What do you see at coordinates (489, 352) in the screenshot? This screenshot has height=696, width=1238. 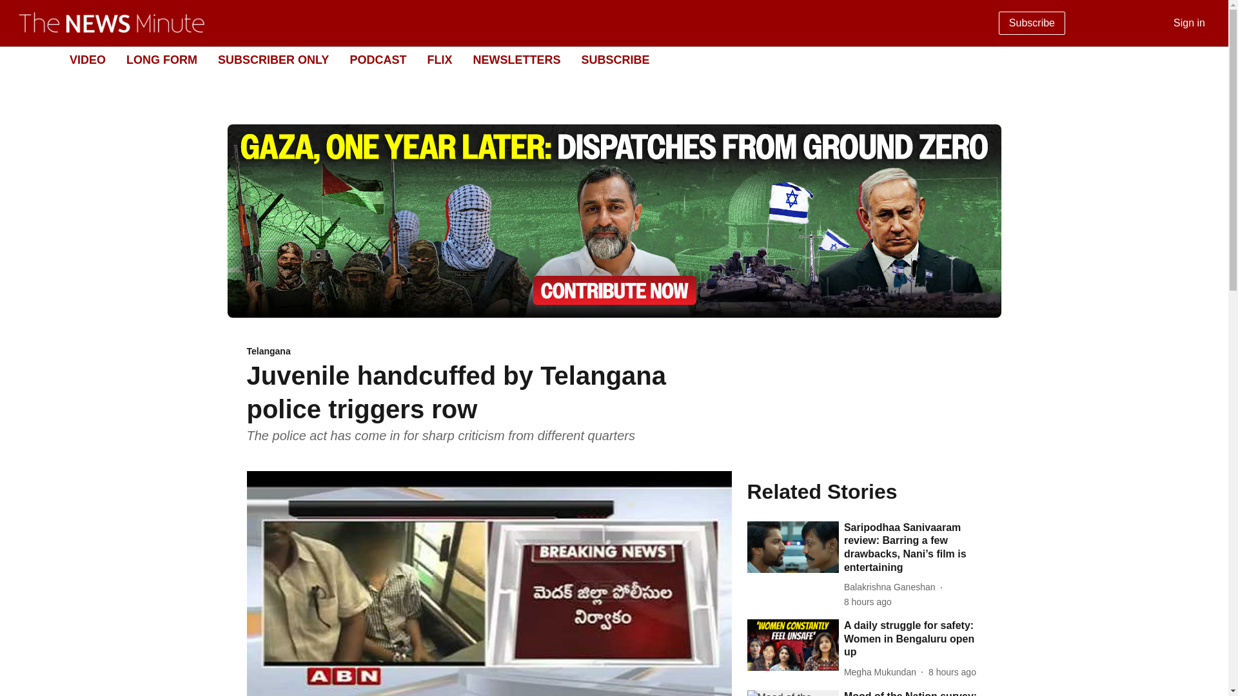 I see `Telangana` at bounding box center [489, 352].